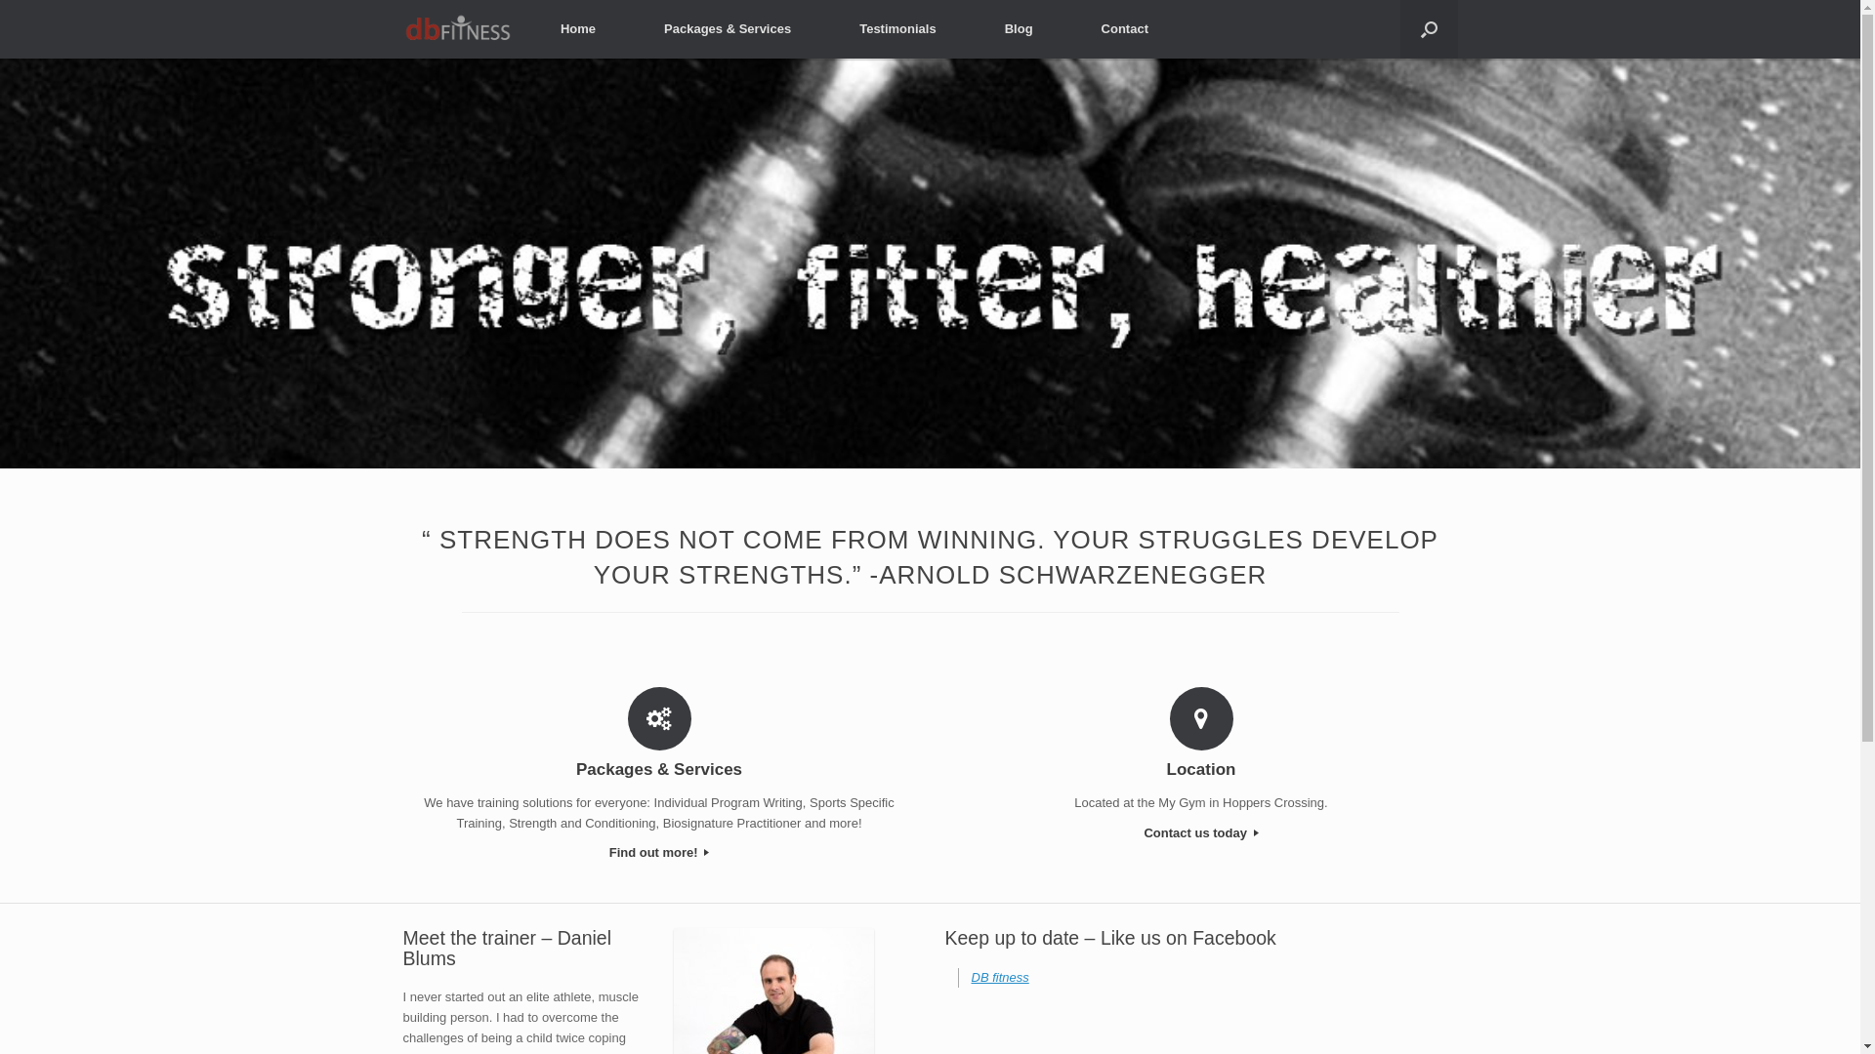  What do you see at coordinates (578, 29) in the screenshot?
I see `Home` at bounding box center [578, 29].